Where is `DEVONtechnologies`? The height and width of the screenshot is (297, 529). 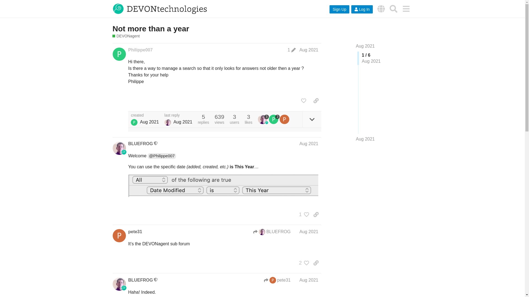
DEVONtechnologies is located at coordinates (381, 9).